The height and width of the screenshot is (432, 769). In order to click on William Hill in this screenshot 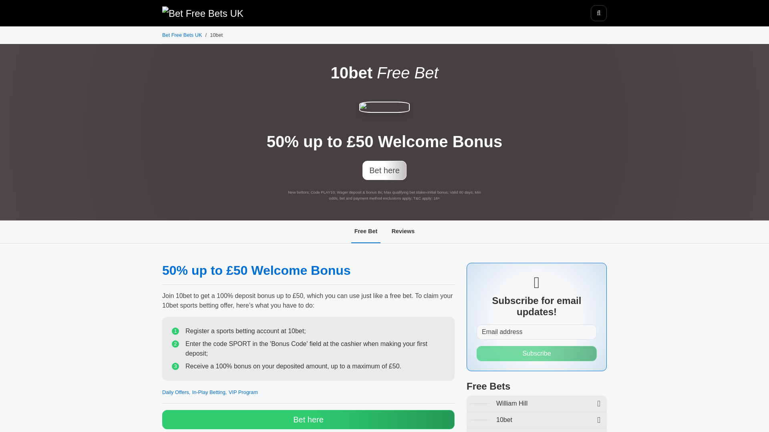, I will do `click(537, 404)`.